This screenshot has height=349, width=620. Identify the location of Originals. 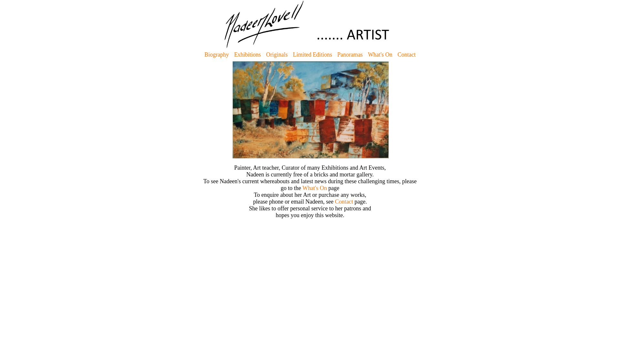
(277, 55).